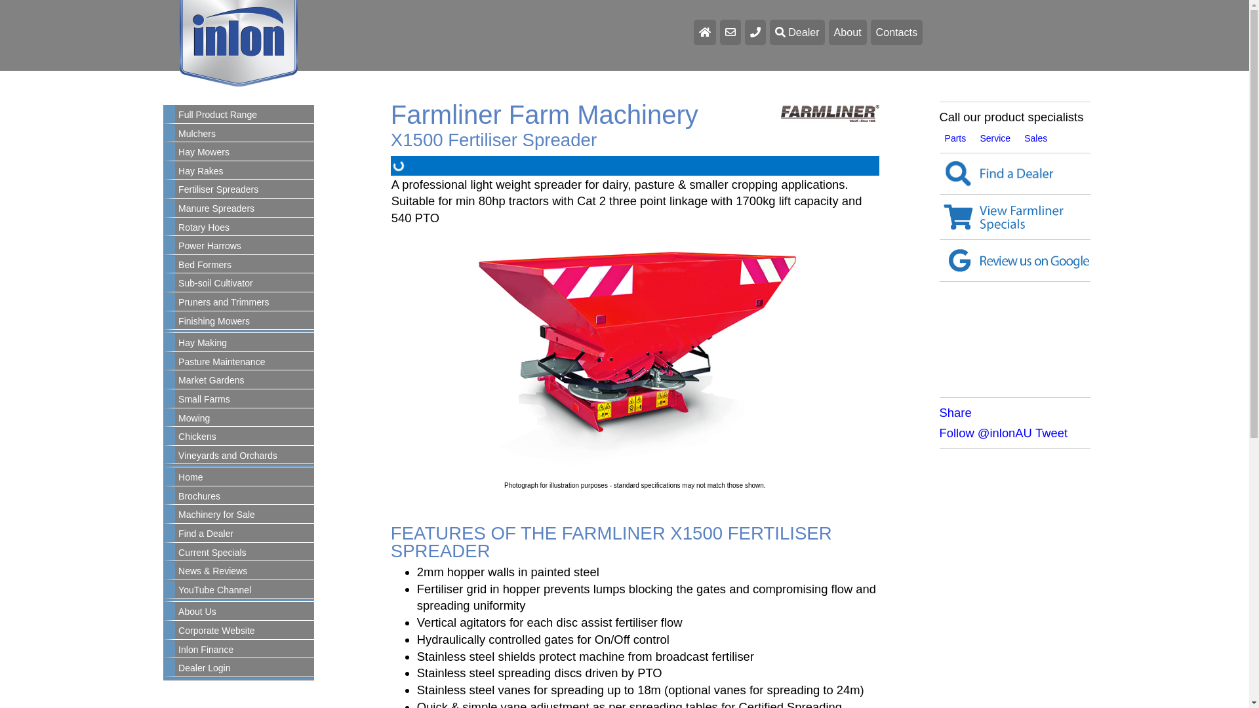 The width and height of the screenshot is (1259, 708). I want to click on Dealer Login, so click(245, 669).